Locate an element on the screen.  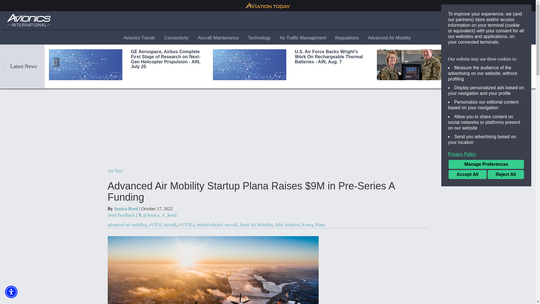
Manage Preferences is located at coordinates (486, 164).